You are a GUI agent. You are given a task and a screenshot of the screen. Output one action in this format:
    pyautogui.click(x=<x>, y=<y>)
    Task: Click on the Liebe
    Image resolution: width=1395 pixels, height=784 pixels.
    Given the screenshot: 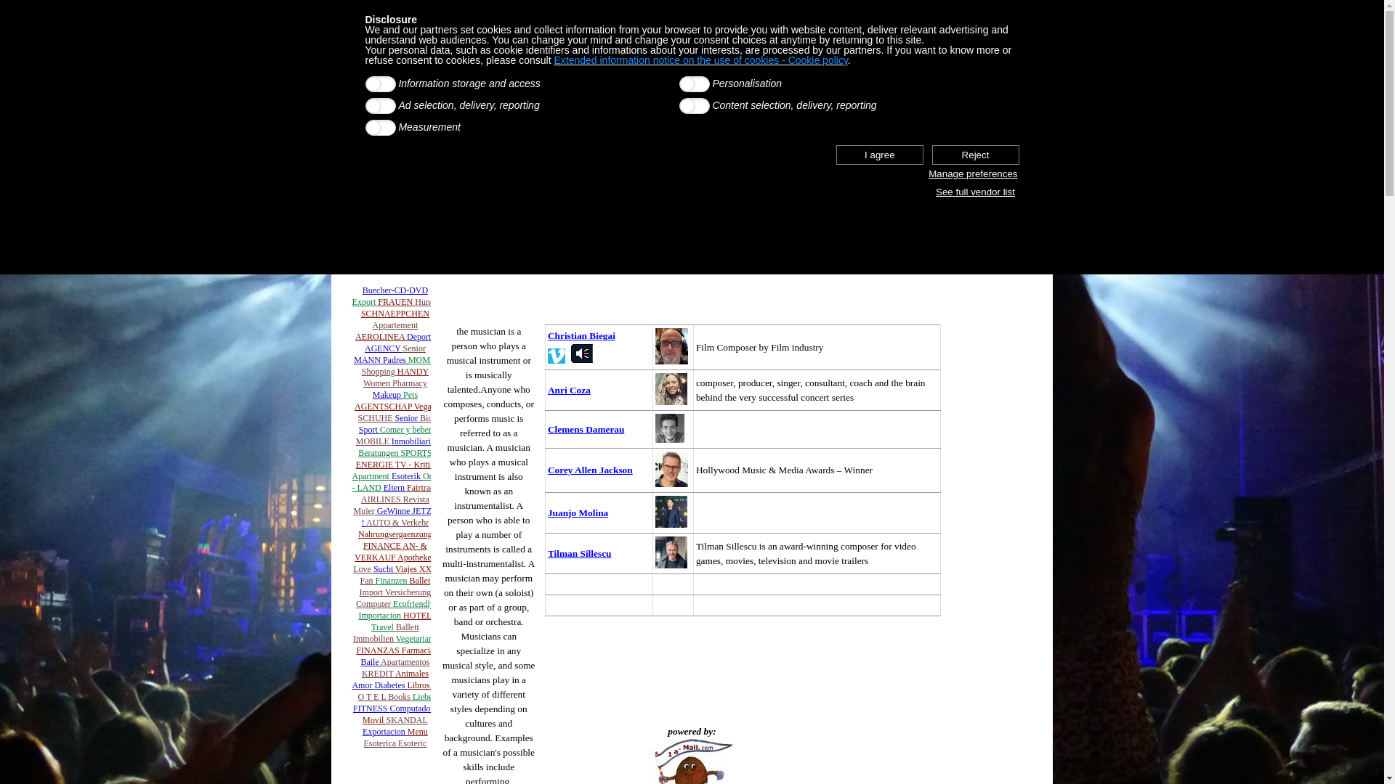 What is the action you would take?
    pyautogui.click(x=423, y=697)
    